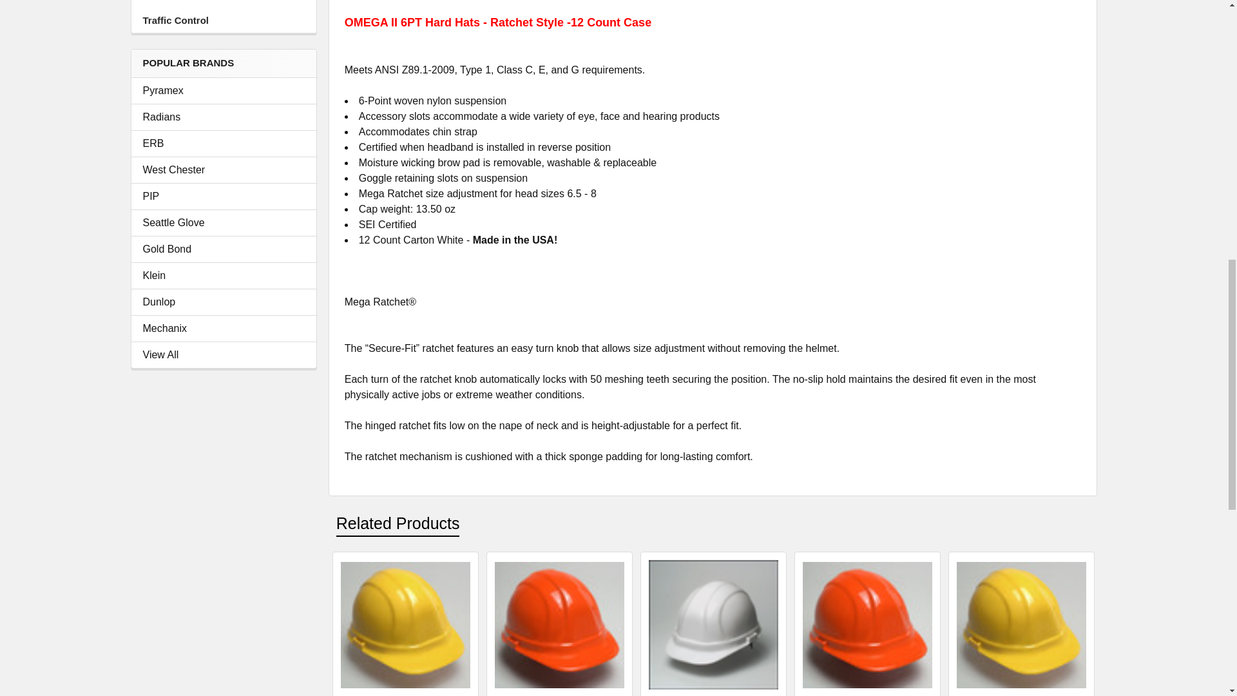 The height and width of the screenshot is (696, 1237). What do you see at coordinates (224, 328) in the screenshot?
I see `Mechanix` at bounding box center [224, 328].